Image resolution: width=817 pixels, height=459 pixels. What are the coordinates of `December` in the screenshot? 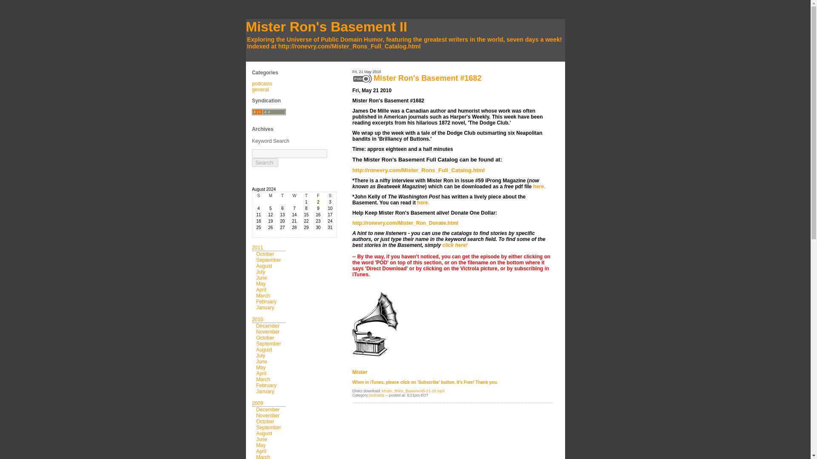 It's located at (268, 326).